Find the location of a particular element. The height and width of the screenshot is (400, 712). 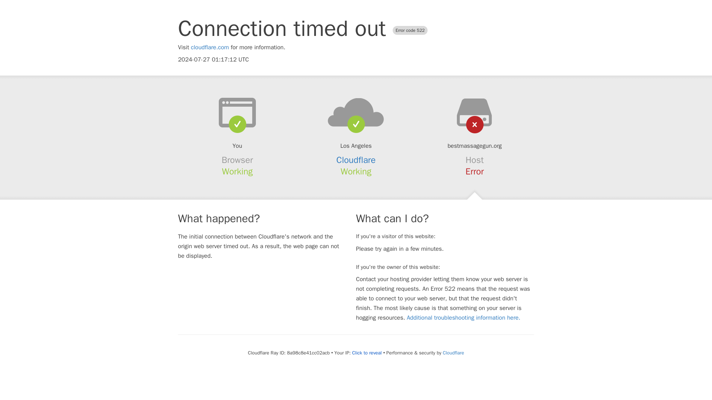

Additional troubleshooting information here. is located at coordinates (464, 318).